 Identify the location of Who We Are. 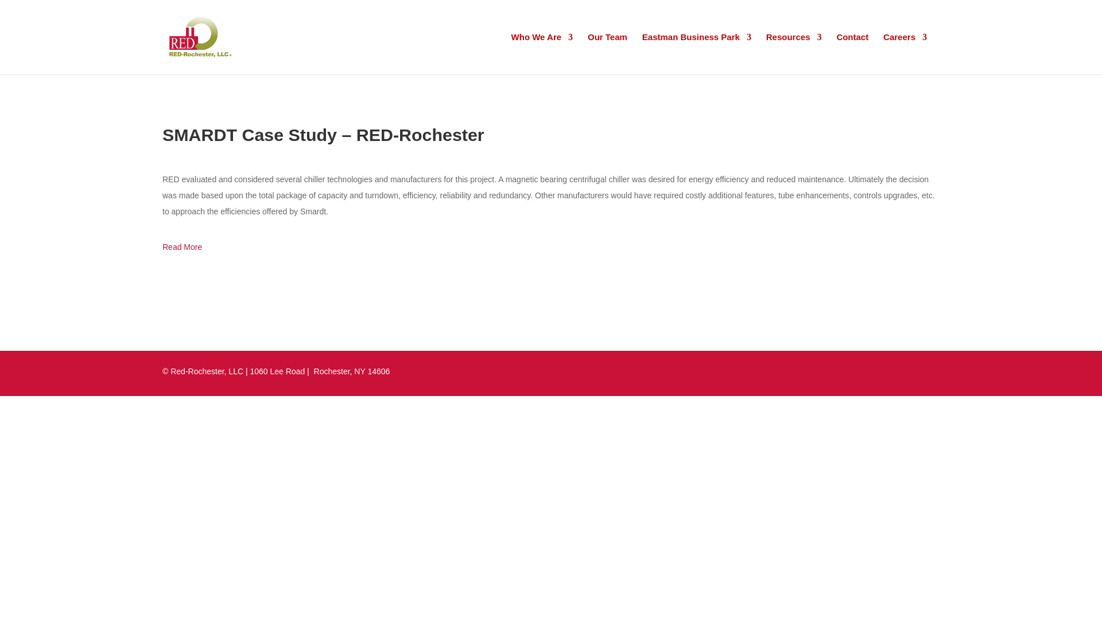
(542, 54).